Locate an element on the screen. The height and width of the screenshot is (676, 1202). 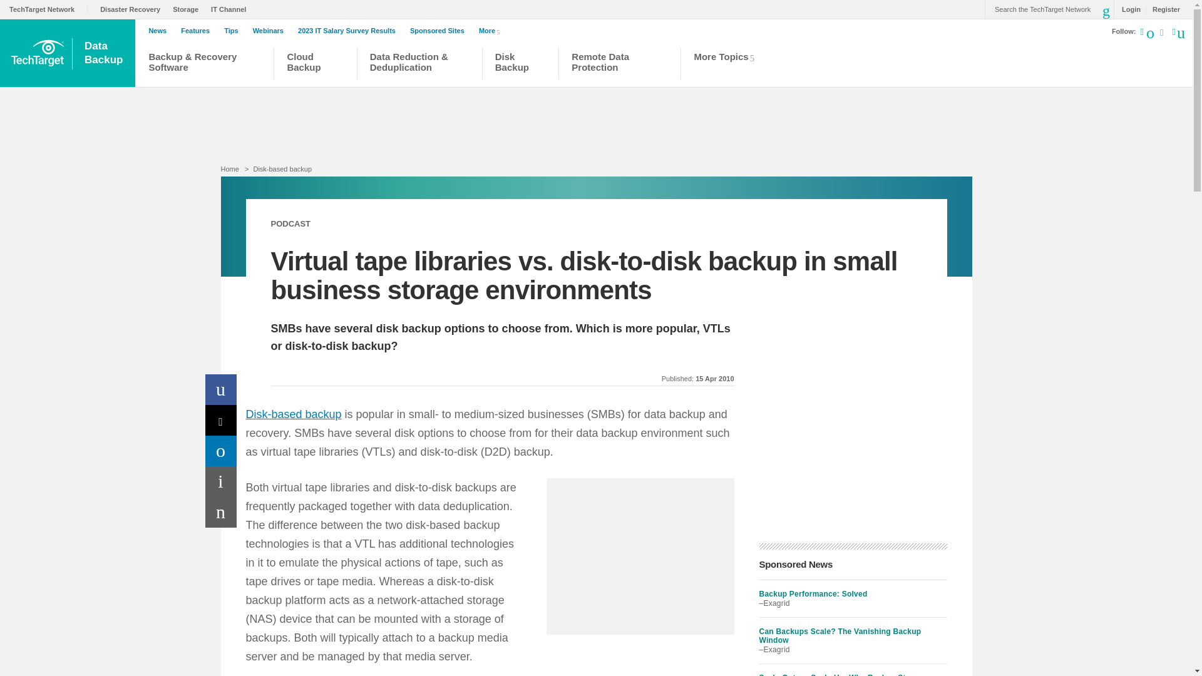
Sponsored Sites is located at coordinates (491, 30).